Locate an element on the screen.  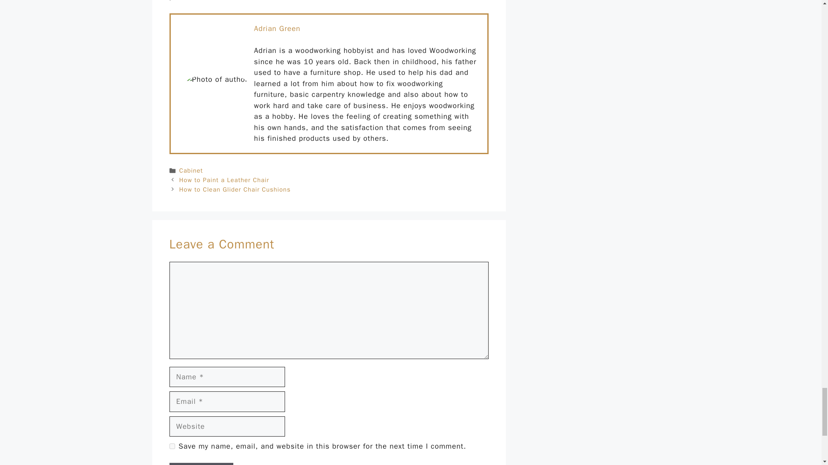
Adrian Green is located at coordinates (277, 28).